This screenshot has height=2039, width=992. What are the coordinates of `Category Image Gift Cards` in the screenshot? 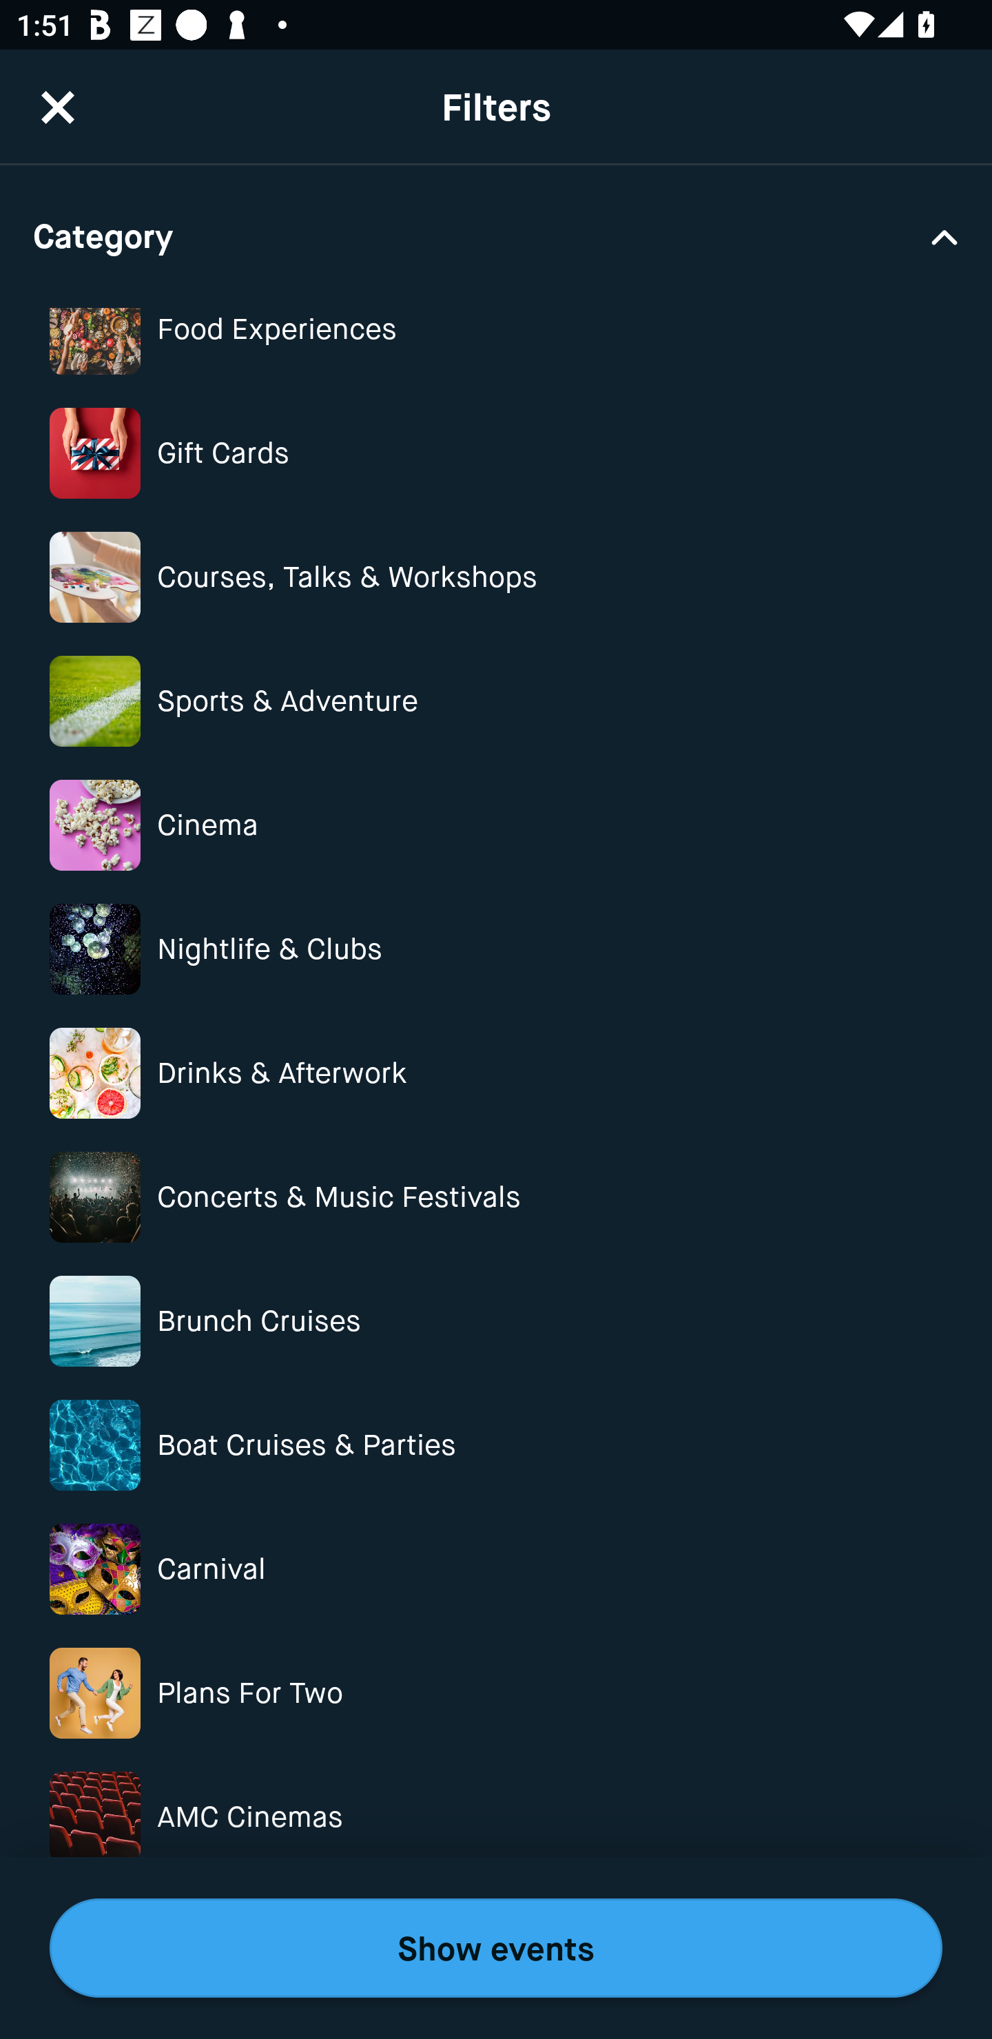 It's located at (496, 453).